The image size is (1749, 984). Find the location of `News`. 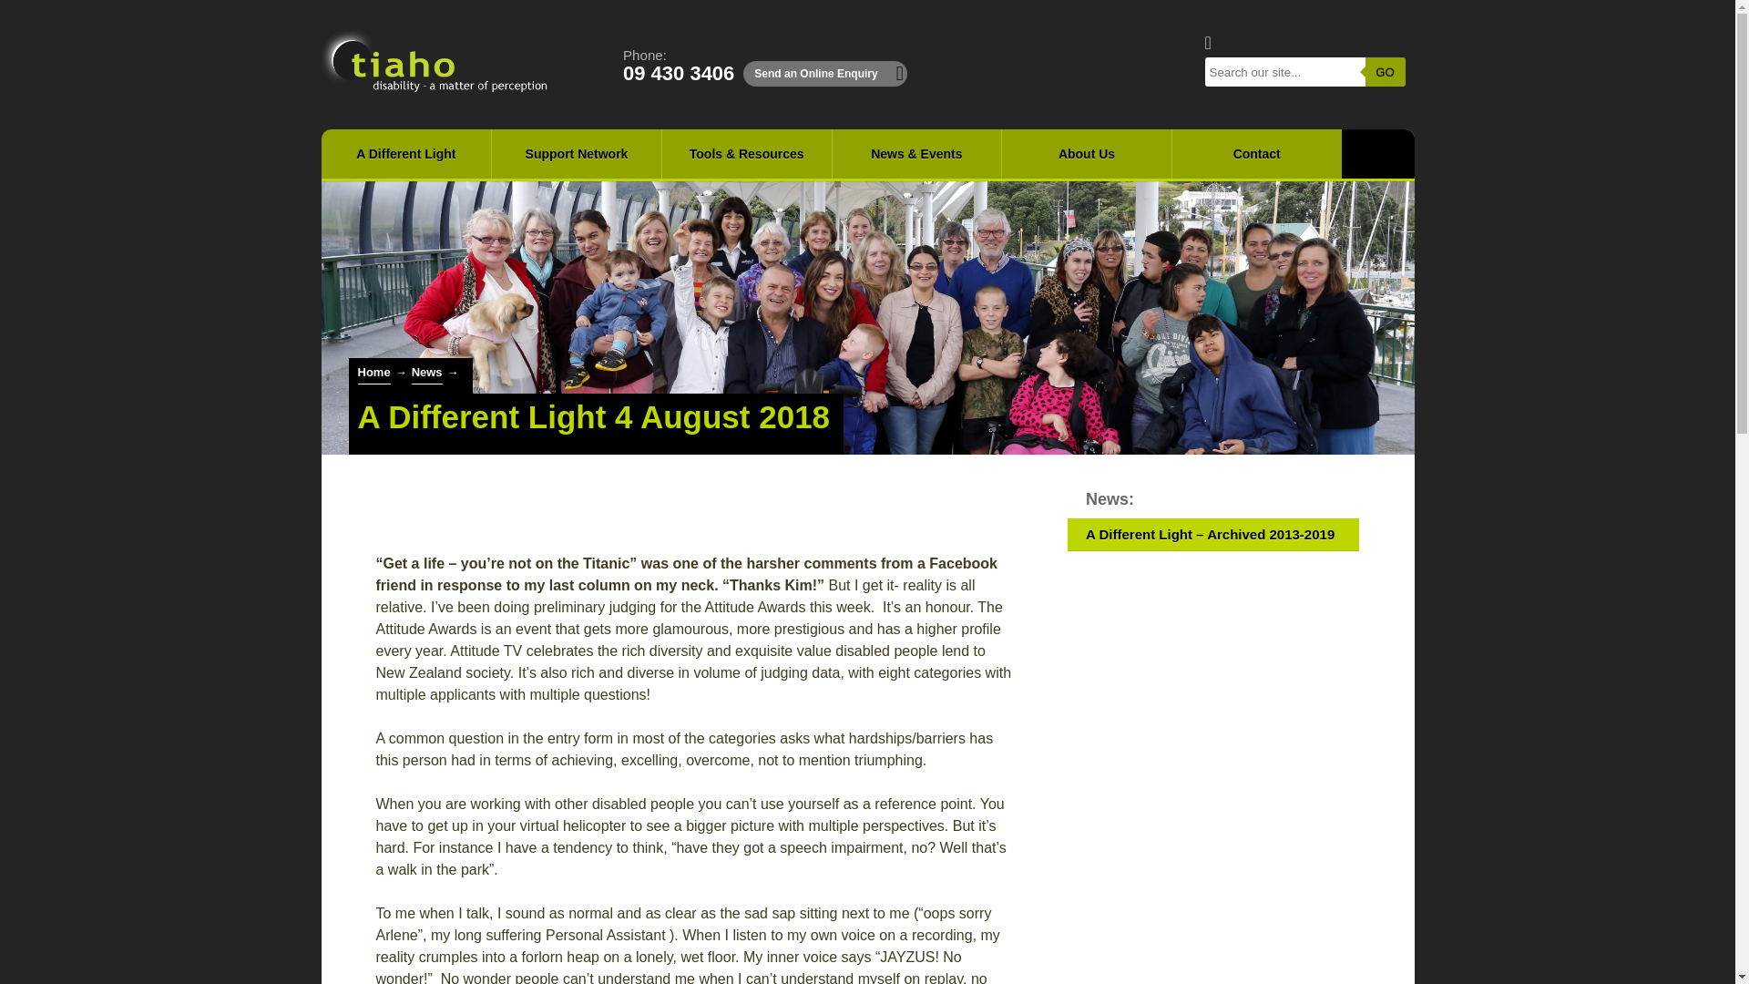

News is located at coordinates (426, 374).